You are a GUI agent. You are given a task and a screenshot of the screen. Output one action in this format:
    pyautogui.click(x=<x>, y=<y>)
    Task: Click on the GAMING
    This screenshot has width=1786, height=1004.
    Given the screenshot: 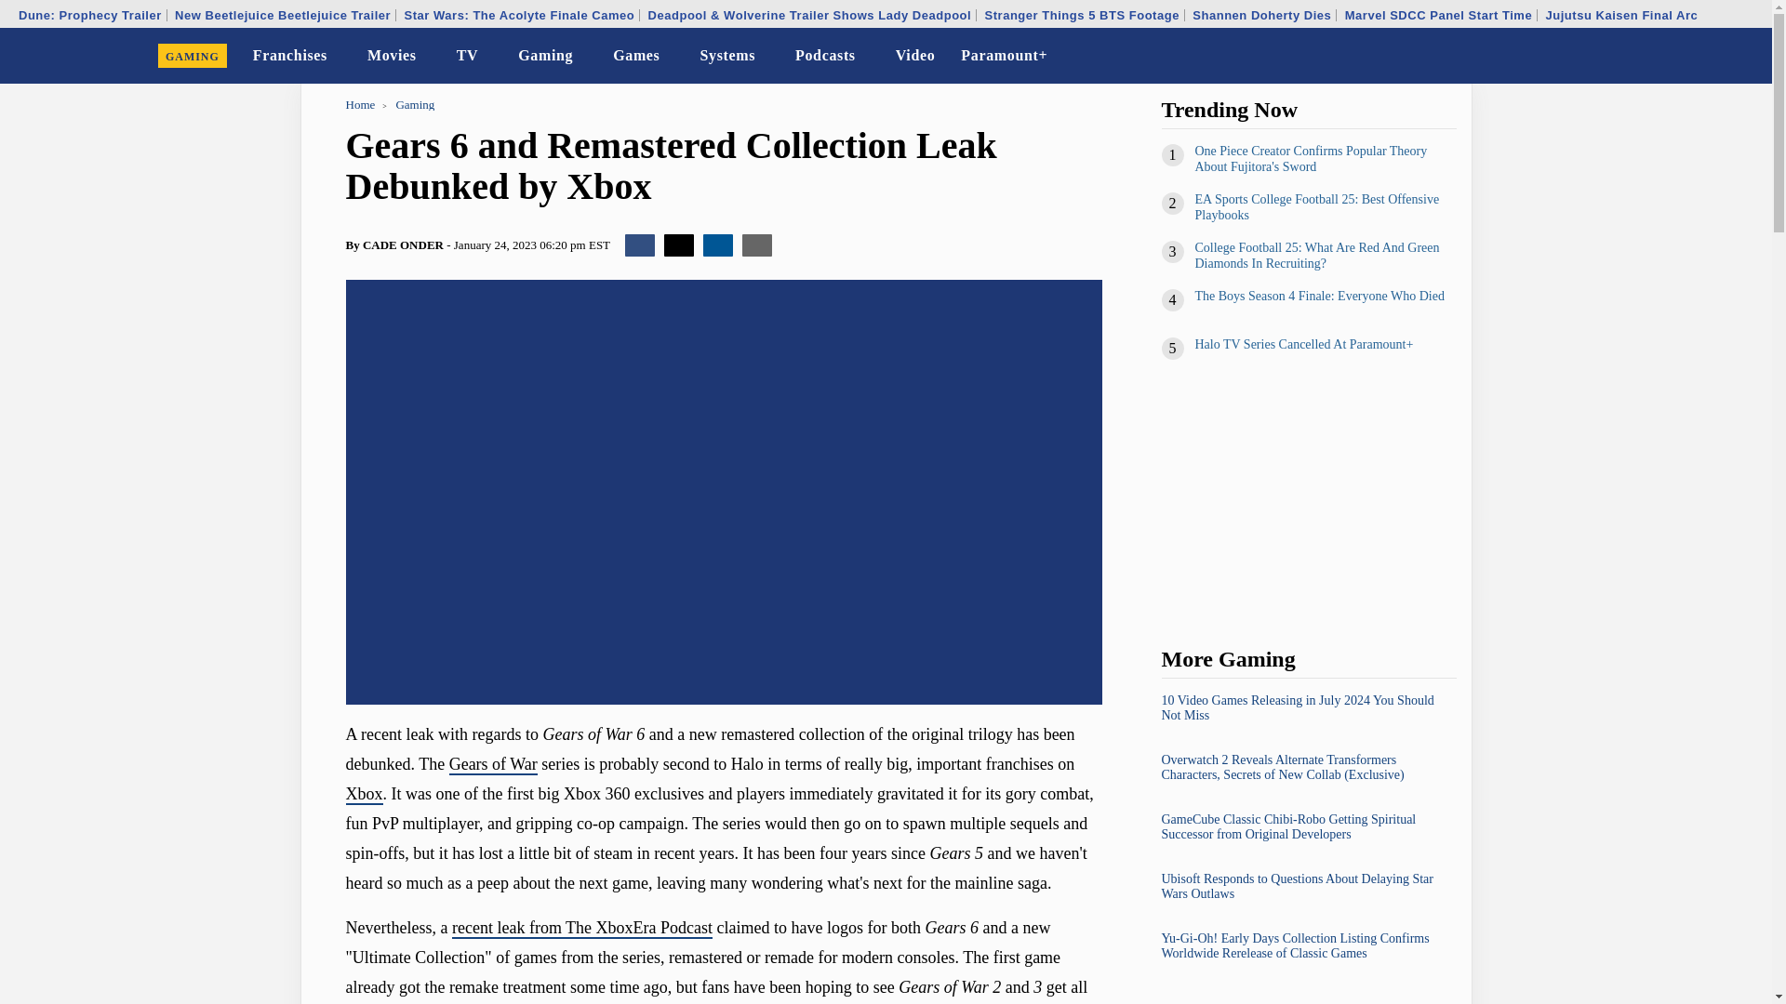 What is the action you would take?
    pyautogui.click(x=193, y=57)
    